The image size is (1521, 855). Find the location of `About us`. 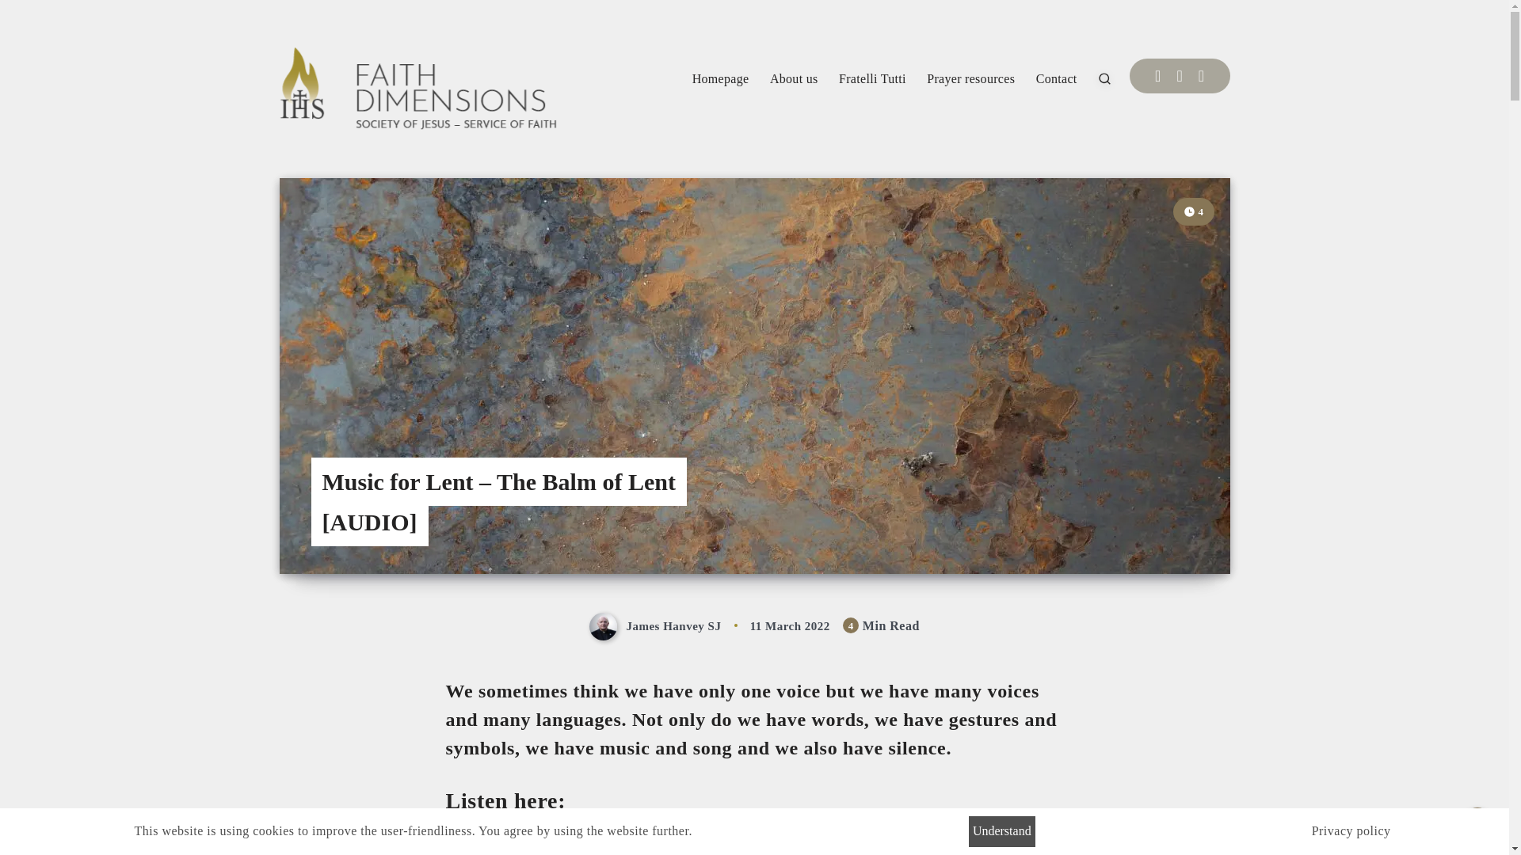

About us is located at coordinates (794, 79).